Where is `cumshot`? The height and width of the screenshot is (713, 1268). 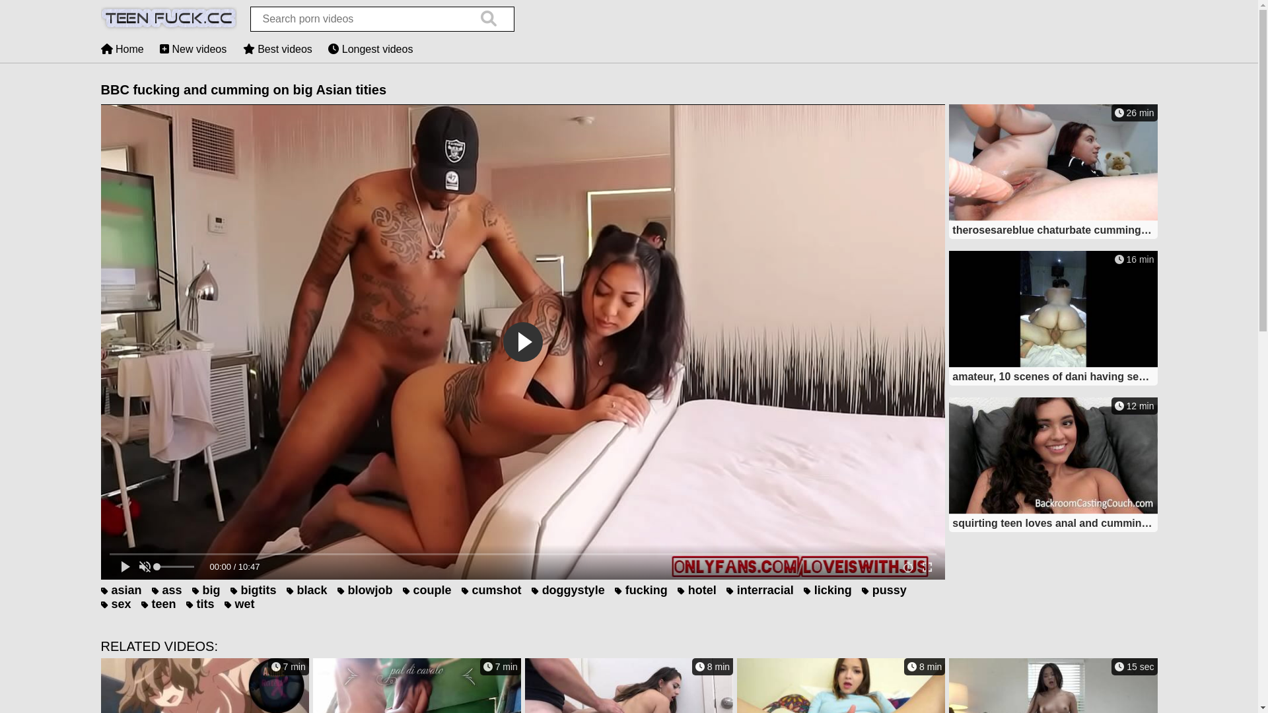
cumshot is located at coordinates (491, 590).